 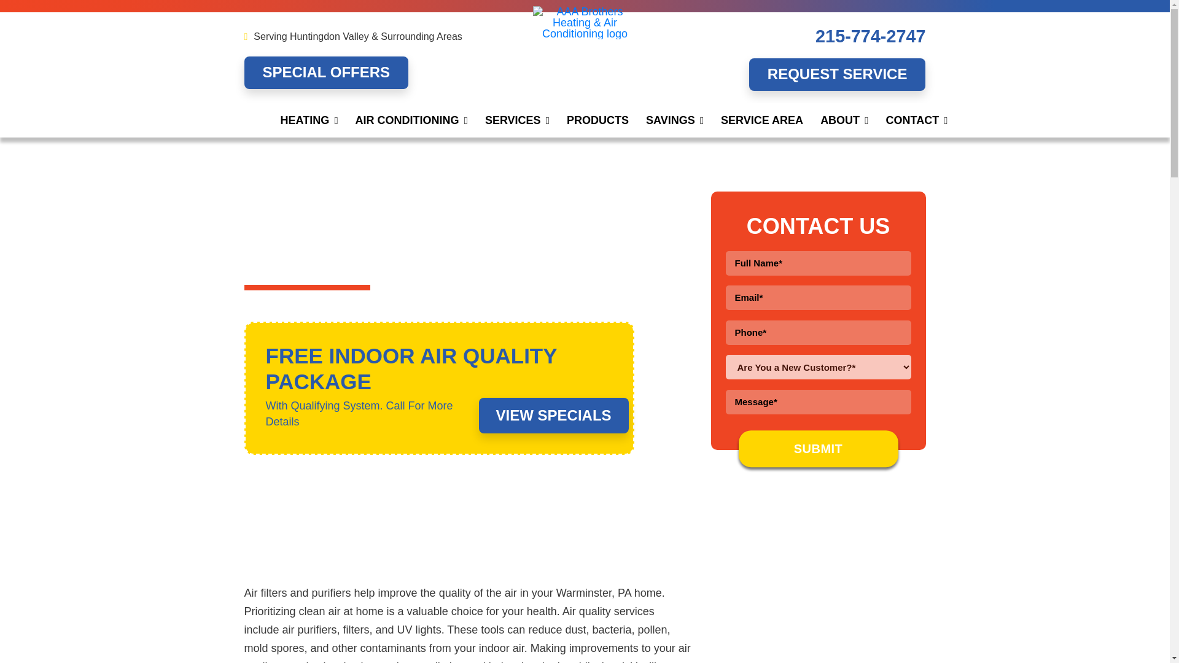 What do you see at coordinates (916, 120) in the screenshot?
I see `CONTACT` at bounding box center [916, 120].